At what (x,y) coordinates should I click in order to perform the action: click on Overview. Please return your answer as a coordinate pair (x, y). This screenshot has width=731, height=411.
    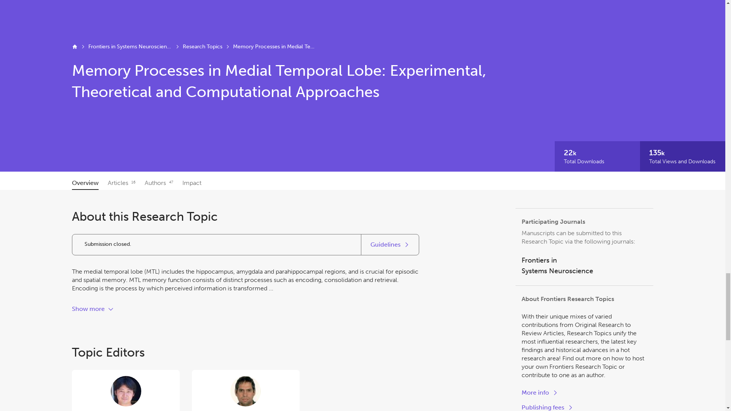
    Looking at the image, I should click on (130, 46).